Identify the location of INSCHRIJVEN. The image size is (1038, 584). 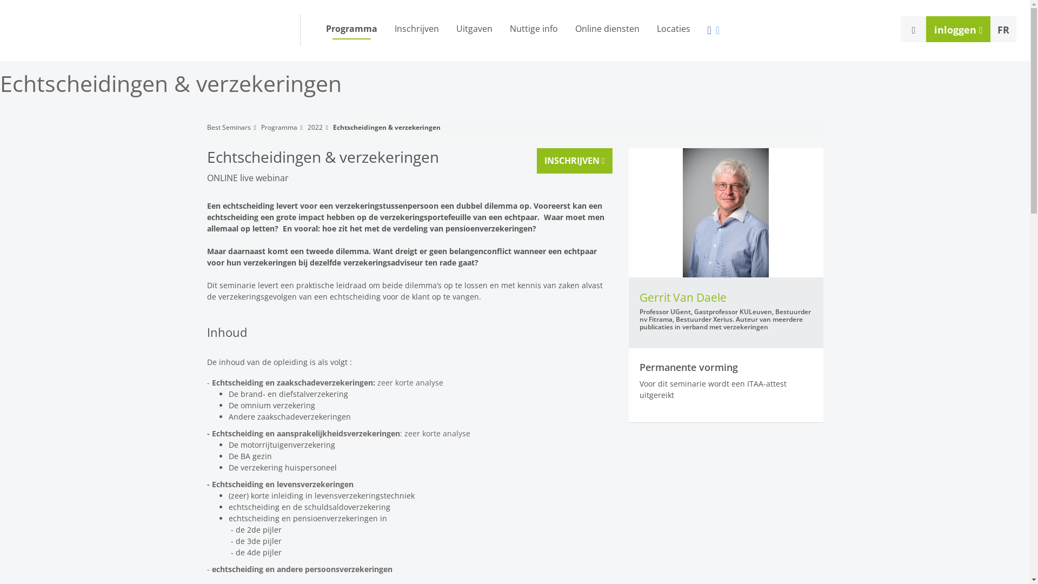
(575, 161).